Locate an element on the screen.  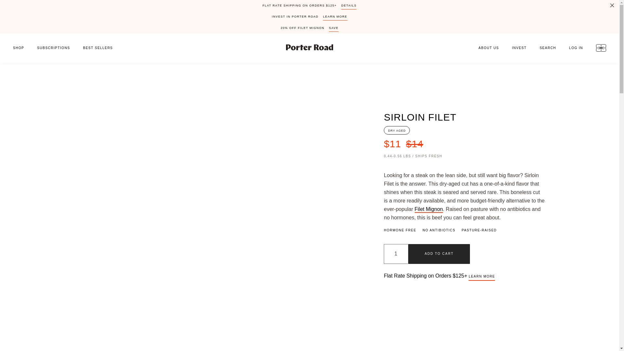
ABOUT US is located at coordinates (486, 48).